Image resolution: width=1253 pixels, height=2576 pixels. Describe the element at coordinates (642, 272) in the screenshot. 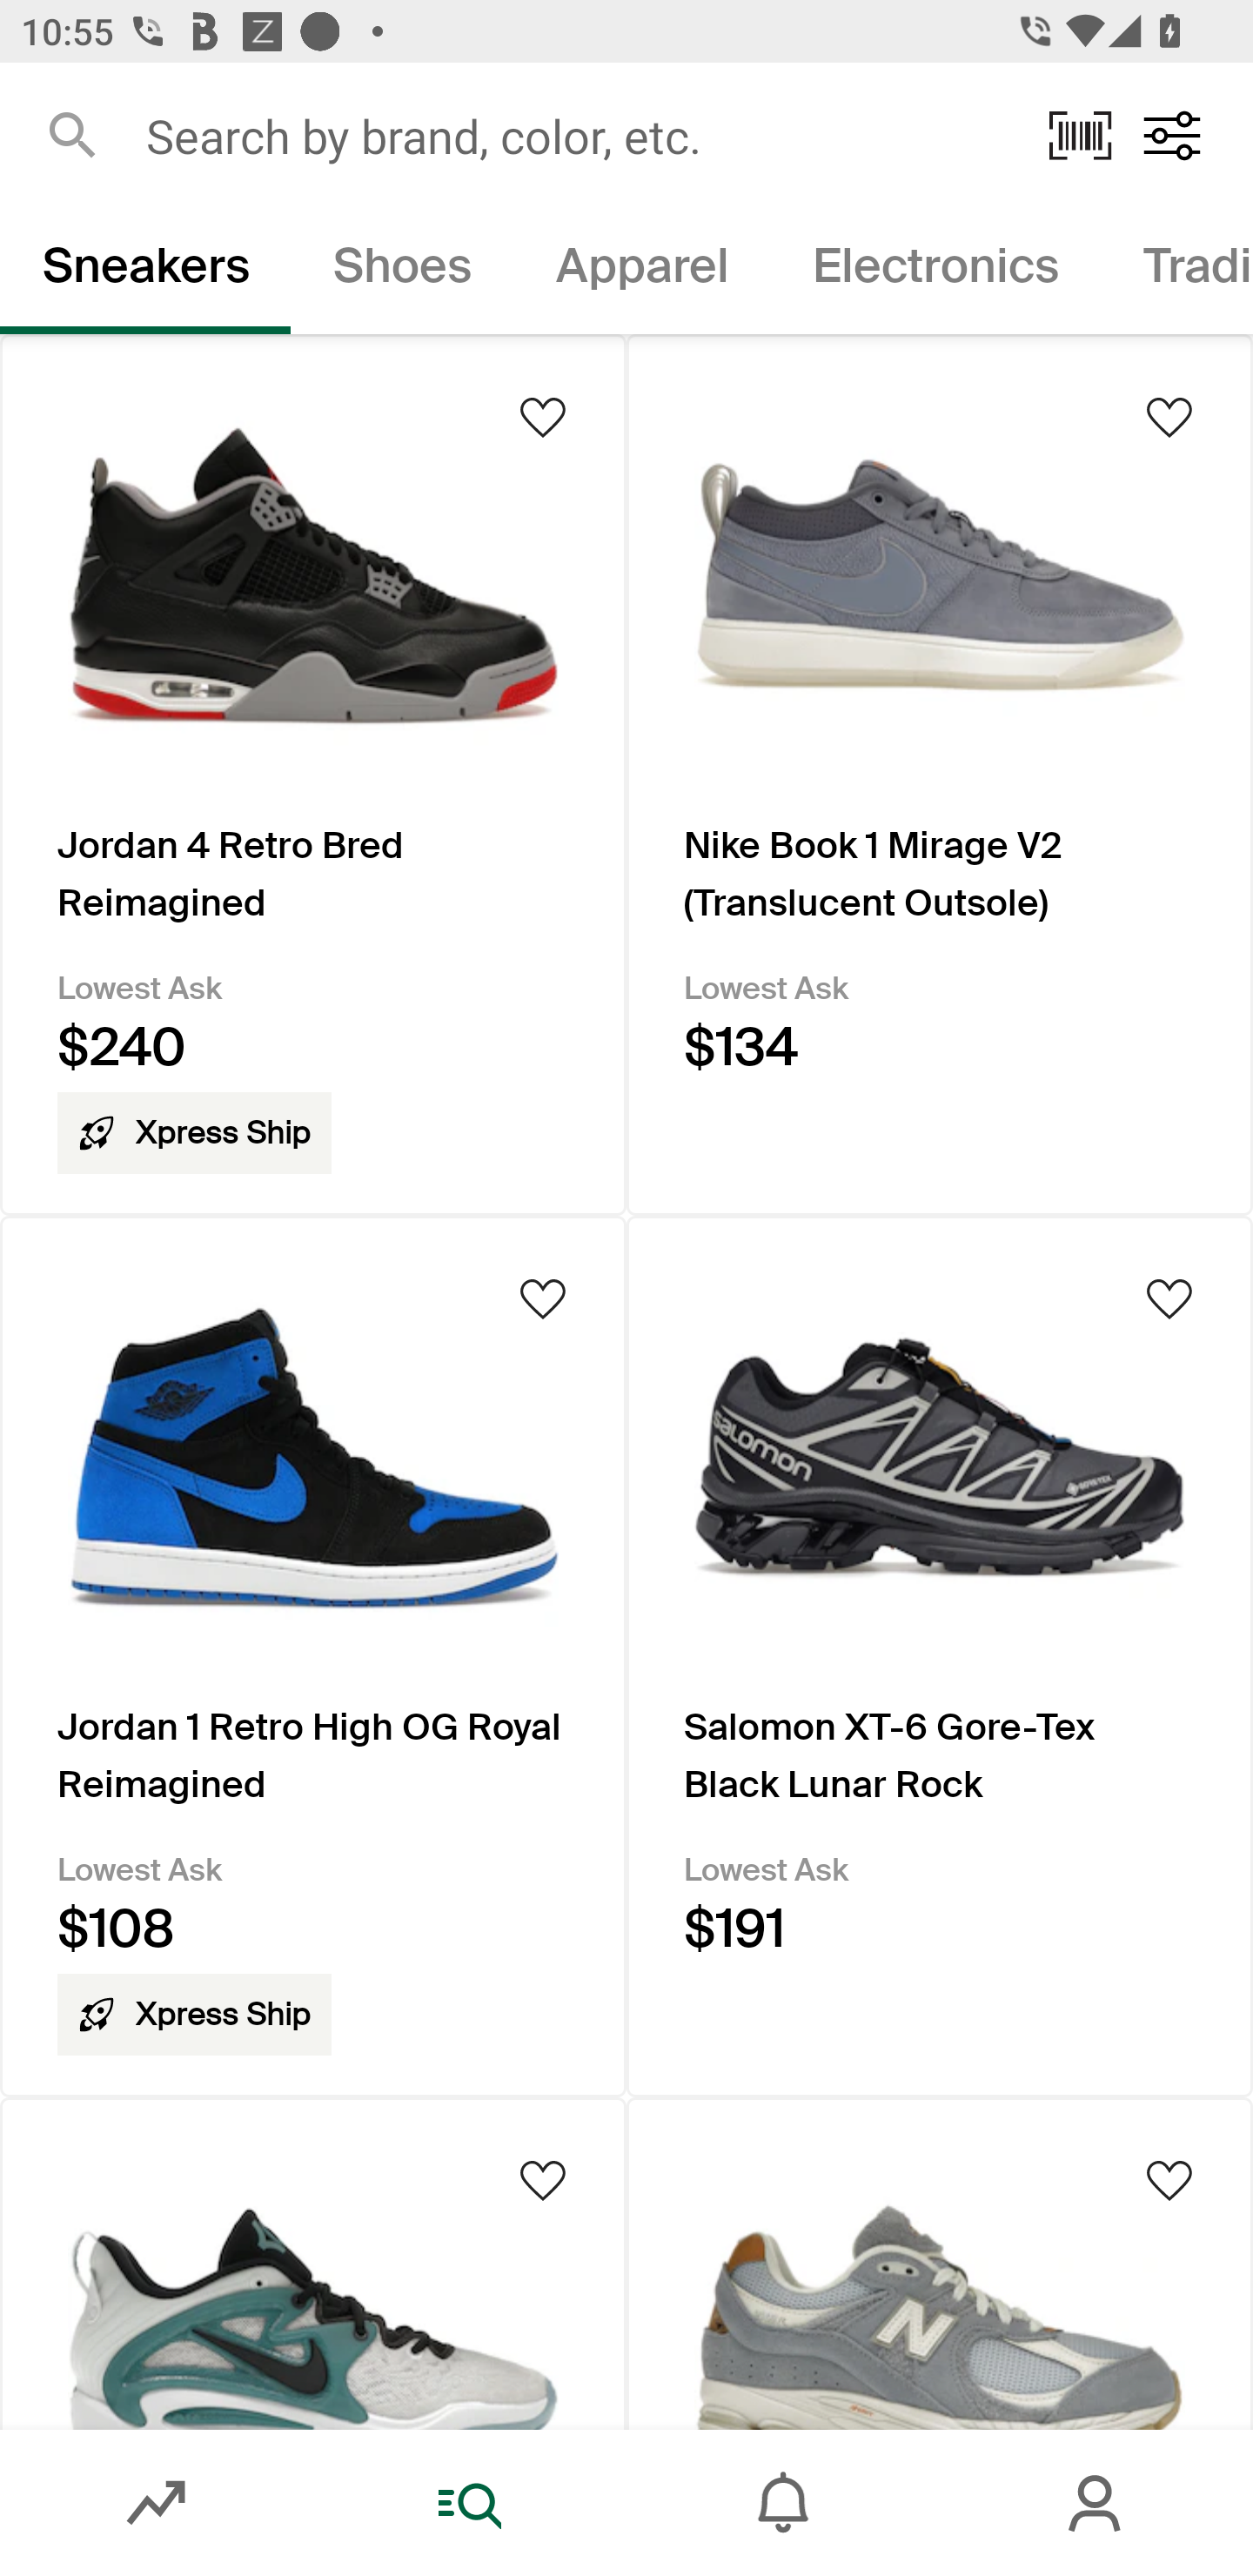

I see `Apparel` at that location.